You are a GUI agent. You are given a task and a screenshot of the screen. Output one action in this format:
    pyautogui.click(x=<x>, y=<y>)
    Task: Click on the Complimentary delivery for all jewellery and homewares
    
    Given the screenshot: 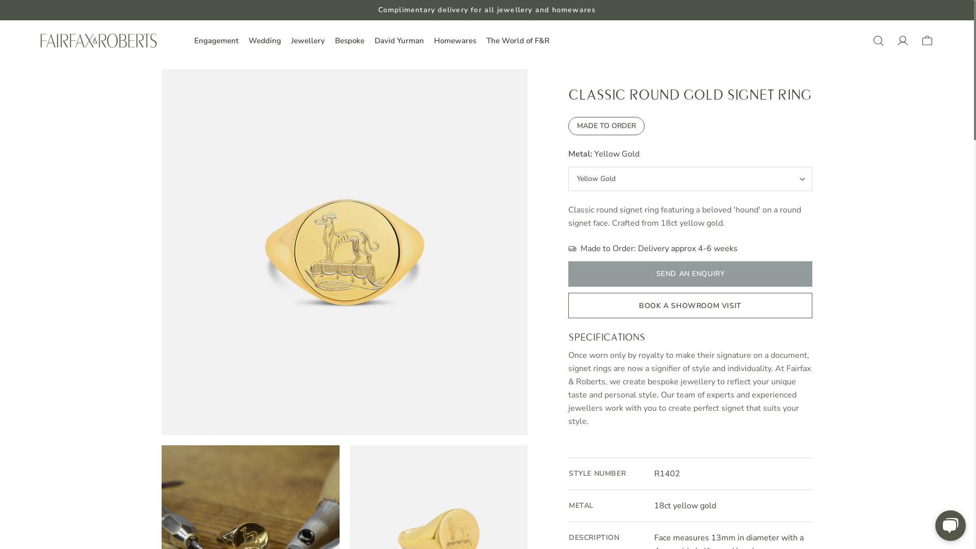 What is the action you would take?
    pyautogui.click(x=487, y=10)
    